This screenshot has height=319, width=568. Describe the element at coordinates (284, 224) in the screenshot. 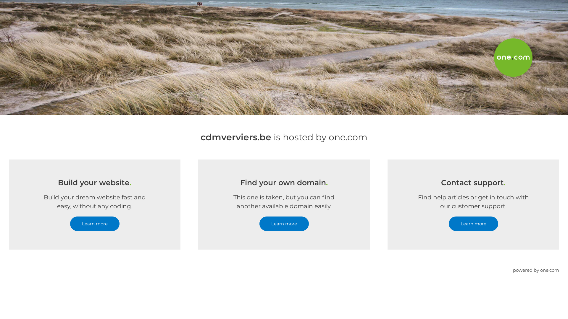

I see `Learn more` at that location.